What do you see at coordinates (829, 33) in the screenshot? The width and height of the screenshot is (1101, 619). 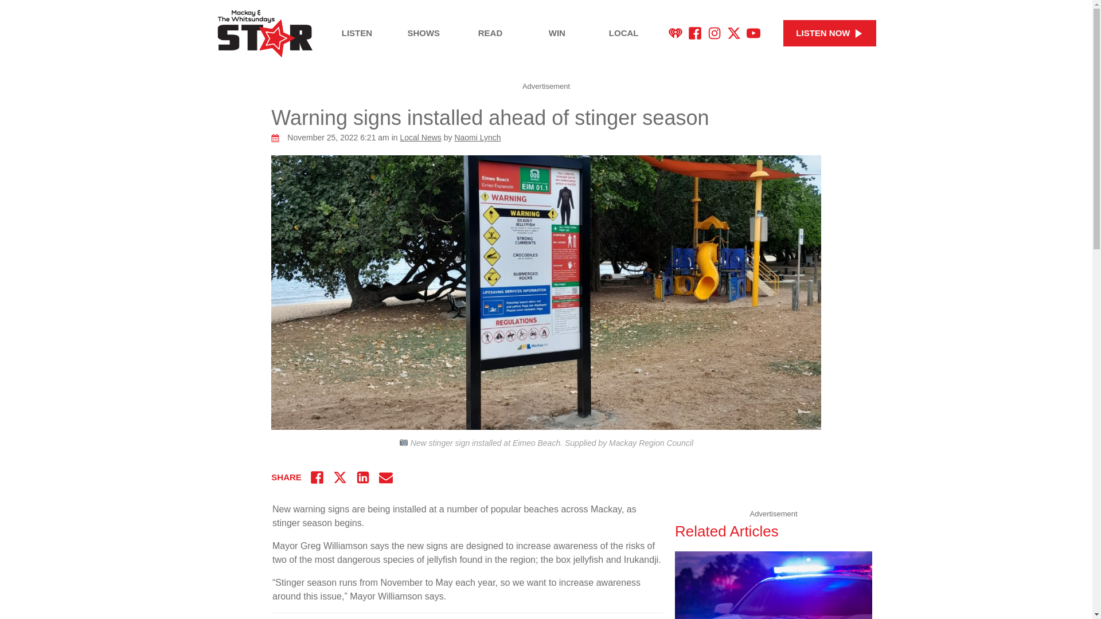 I see `LISTEN NOW` at bounding box center [829, 33].